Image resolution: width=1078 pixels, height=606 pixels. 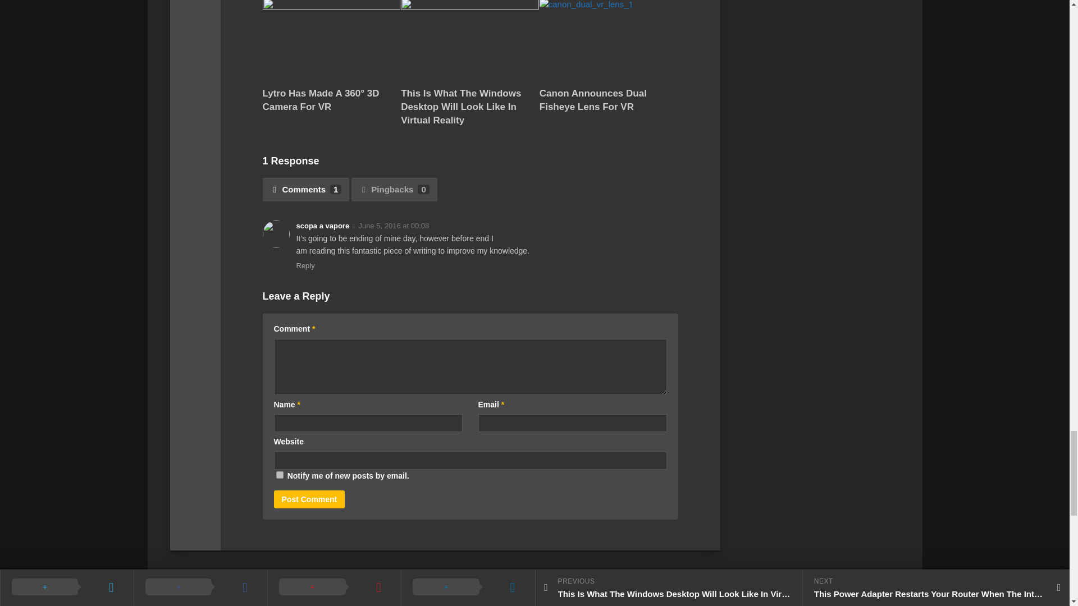 What do you see at coordinates (309, 499) in the screenshot?
I see `Post Comment` at bounding box center [309, 499].